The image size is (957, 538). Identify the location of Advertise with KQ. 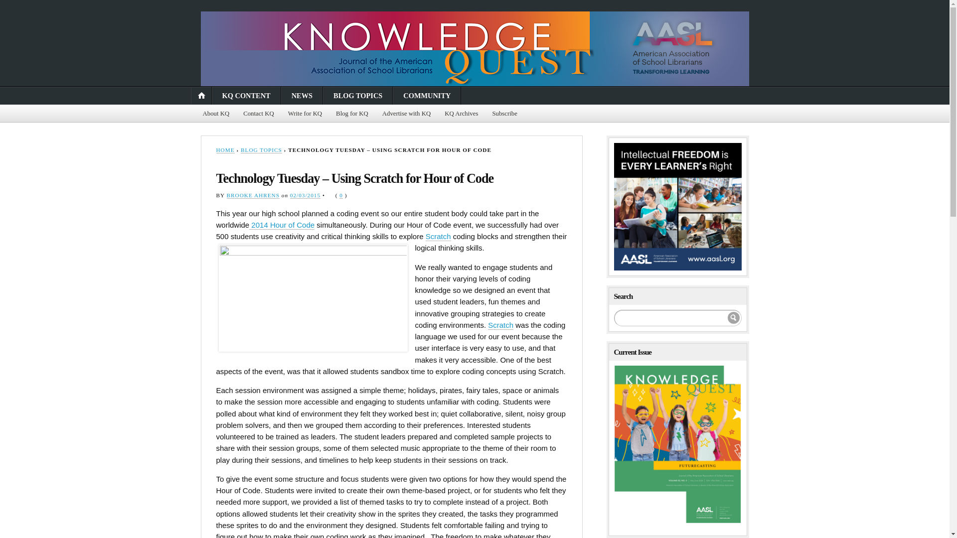
(406, 114).